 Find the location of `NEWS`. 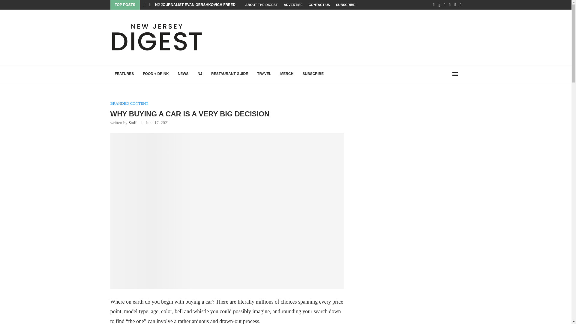

NEWS is located at coordinates (183, 74).